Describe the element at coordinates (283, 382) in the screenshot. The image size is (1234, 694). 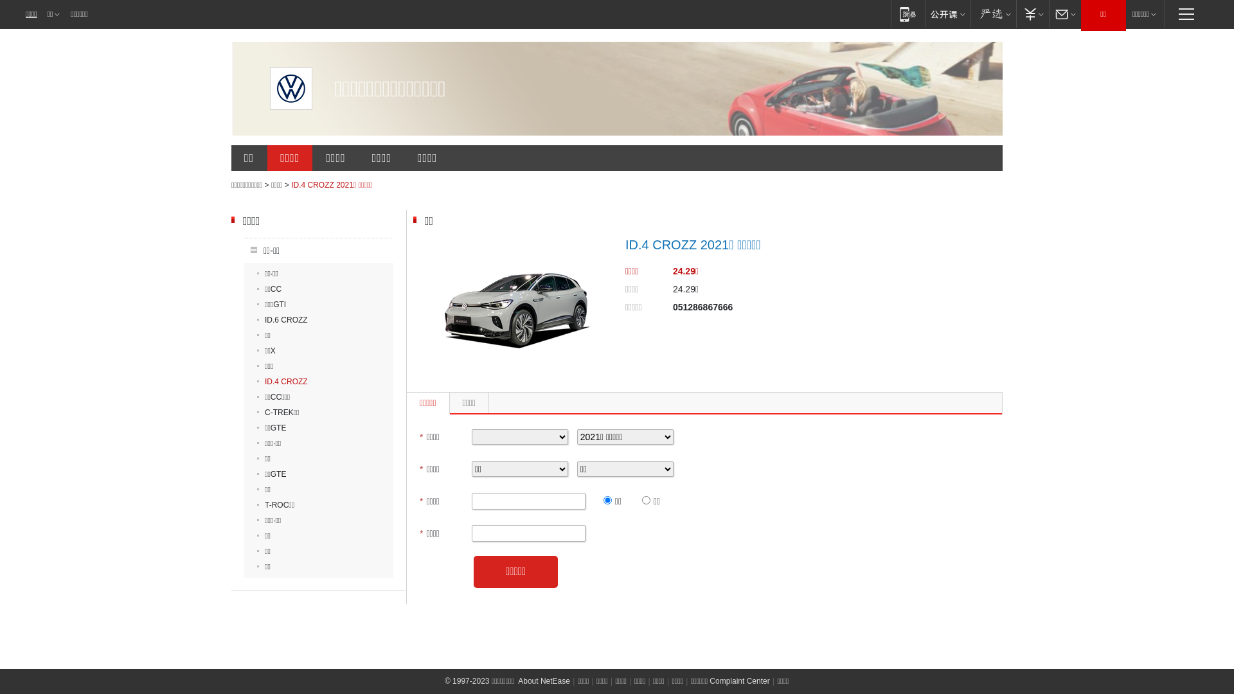
I see `ID.4 CROZZ` at that location.